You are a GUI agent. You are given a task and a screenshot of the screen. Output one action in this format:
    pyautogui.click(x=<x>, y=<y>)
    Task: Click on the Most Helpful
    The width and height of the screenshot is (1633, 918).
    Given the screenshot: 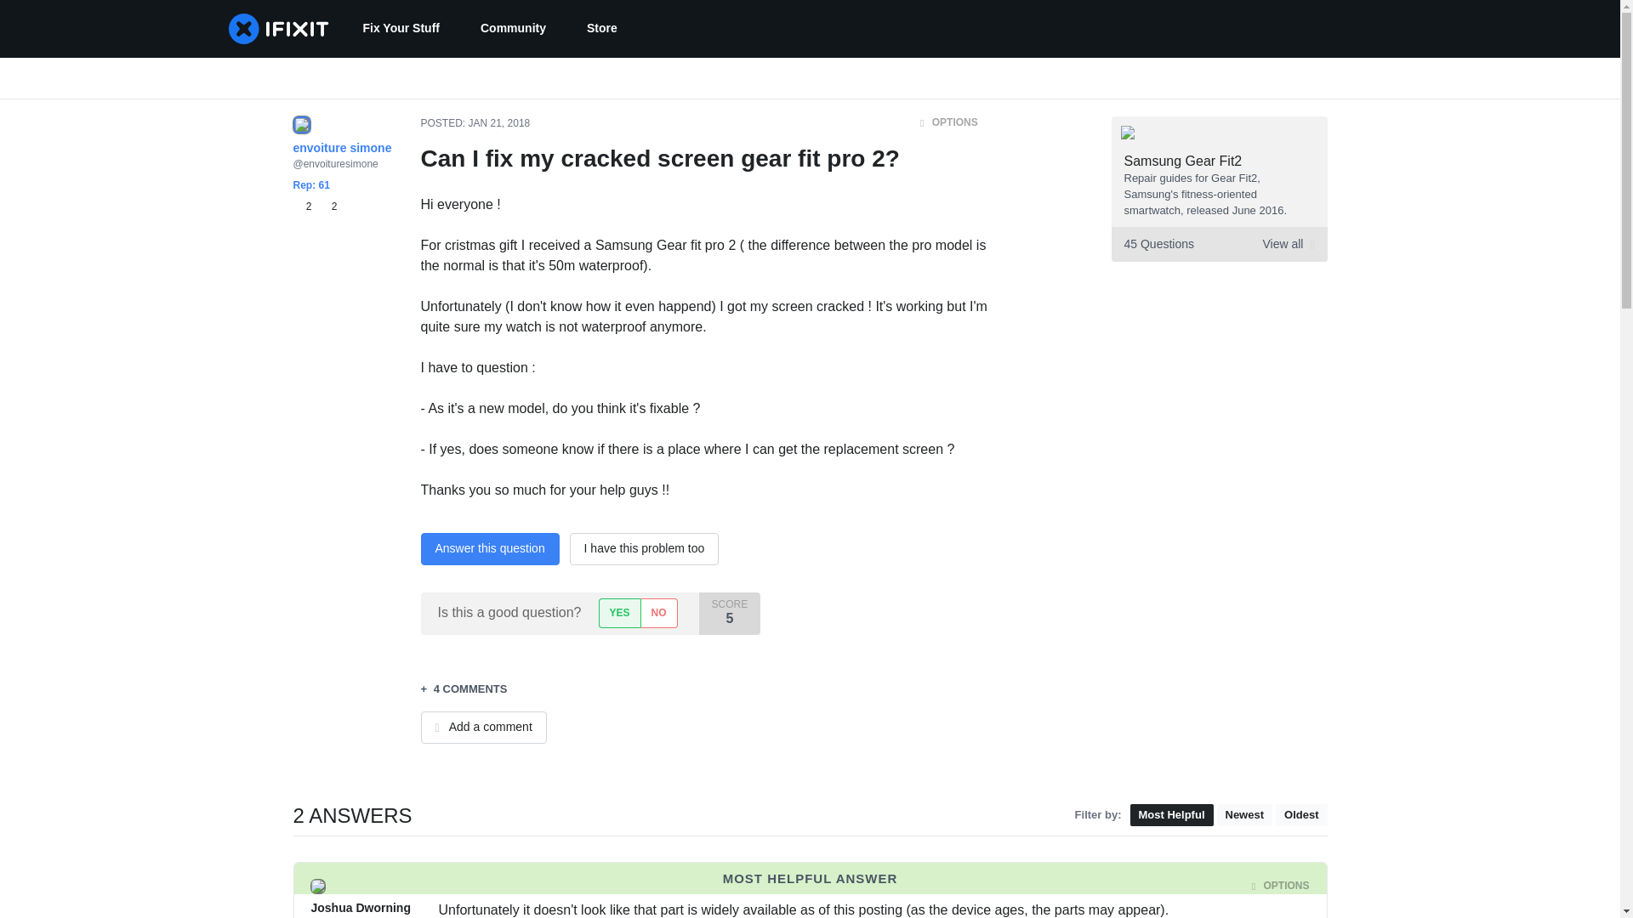 What is the action you would take?
    pyautogui.click(x=1171, y=816)
    